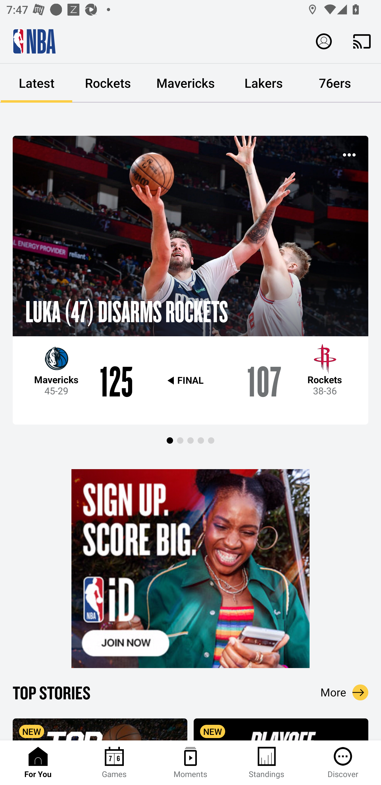 This screenshot has height=785, width=381. What do you see at coordinates (190, 763) in the screenshot?
I see `Moments` at bounding box center [190, 763].